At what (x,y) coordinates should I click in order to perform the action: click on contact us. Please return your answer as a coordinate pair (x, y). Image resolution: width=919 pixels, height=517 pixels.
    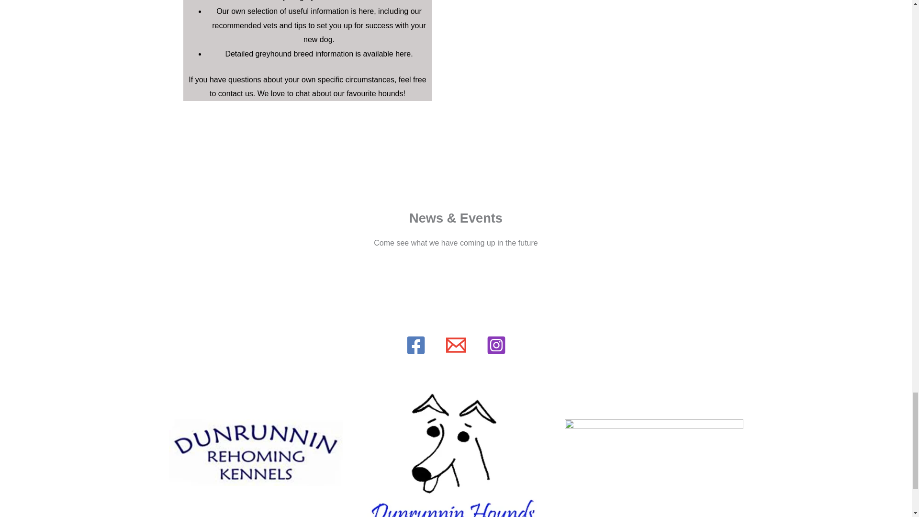
    Looking at the image, I should click on (235, 93).